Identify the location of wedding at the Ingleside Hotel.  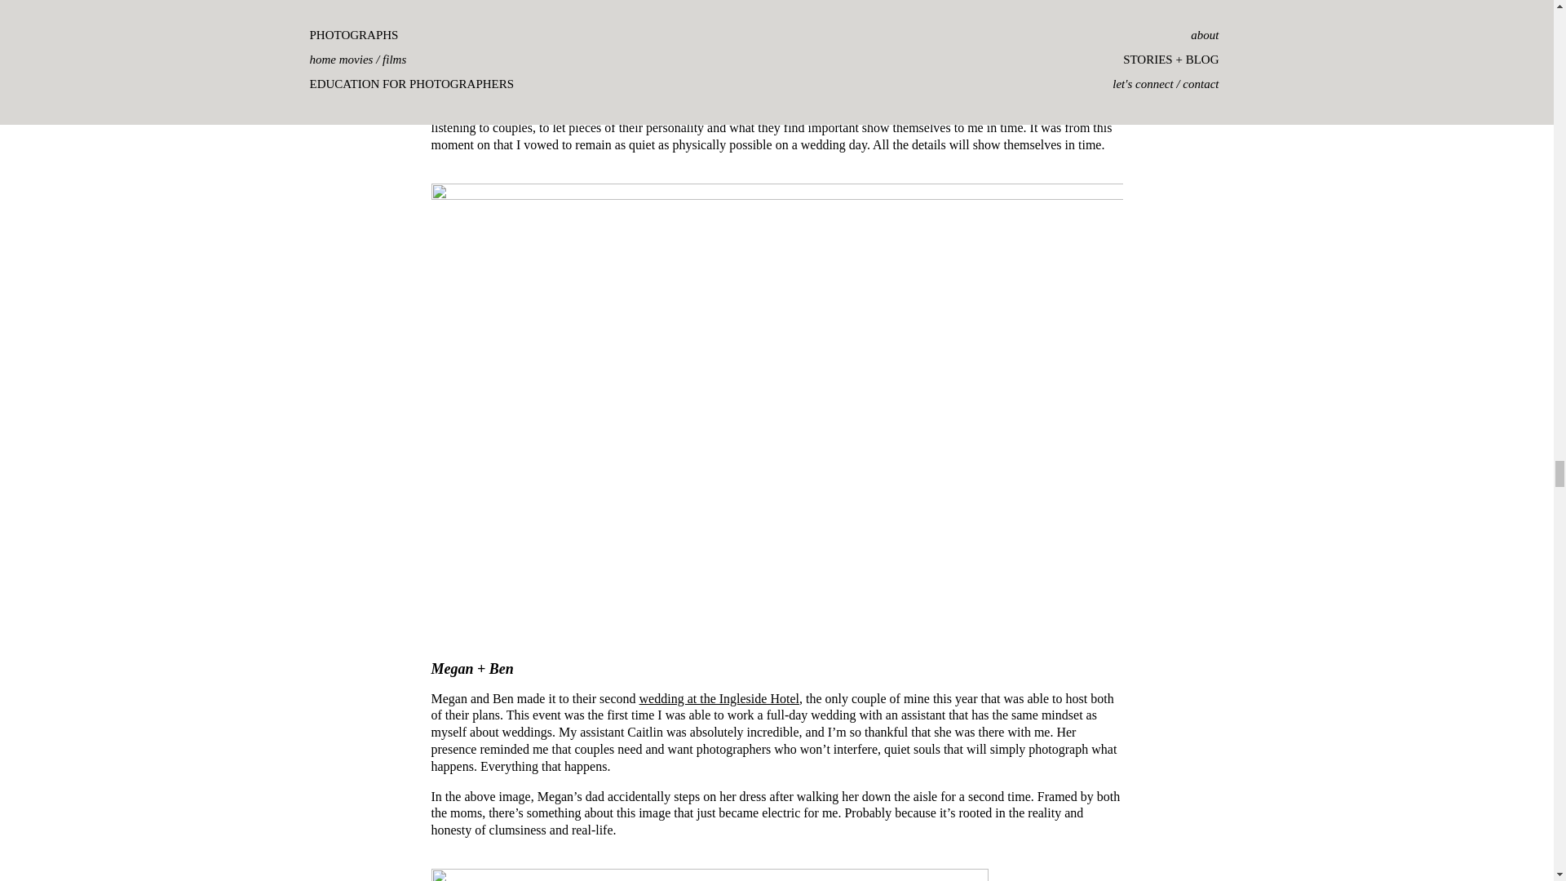
(719, 698).